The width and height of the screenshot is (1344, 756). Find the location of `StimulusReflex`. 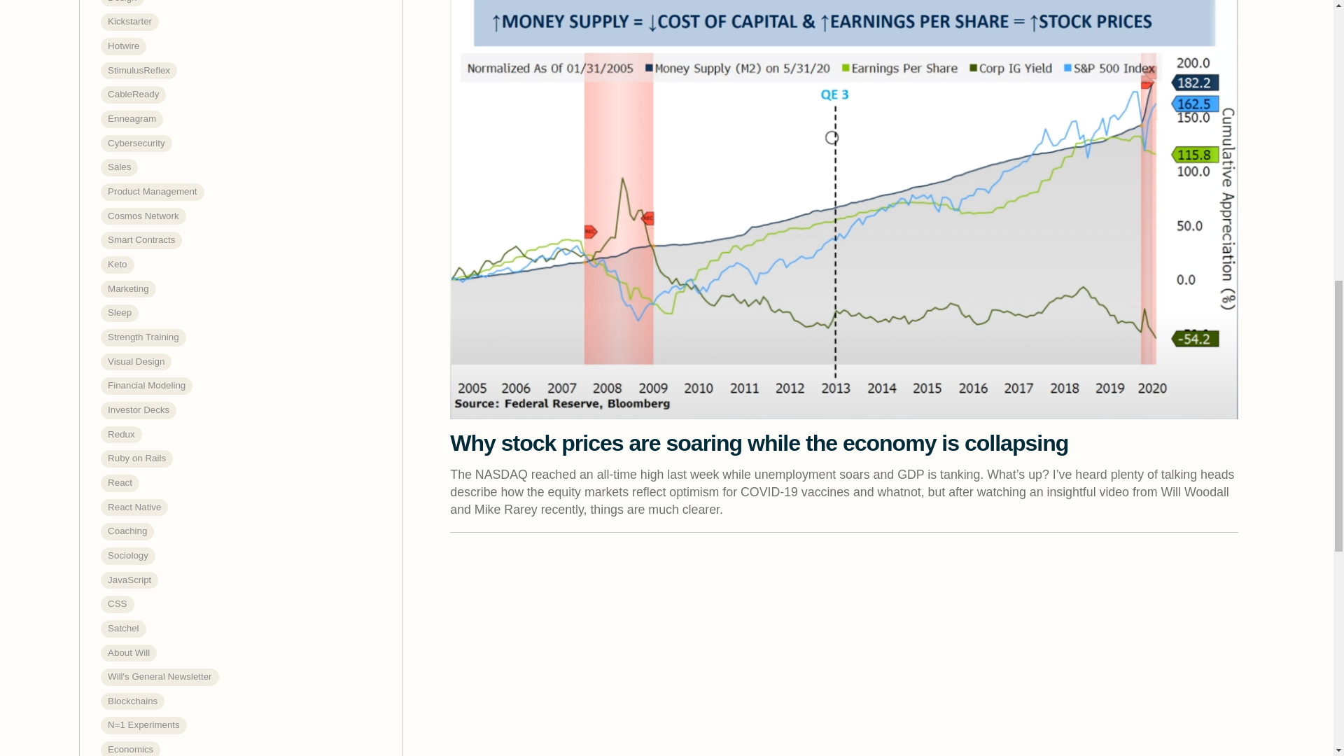

StimulusReflex is located at coordinates (139, 71).